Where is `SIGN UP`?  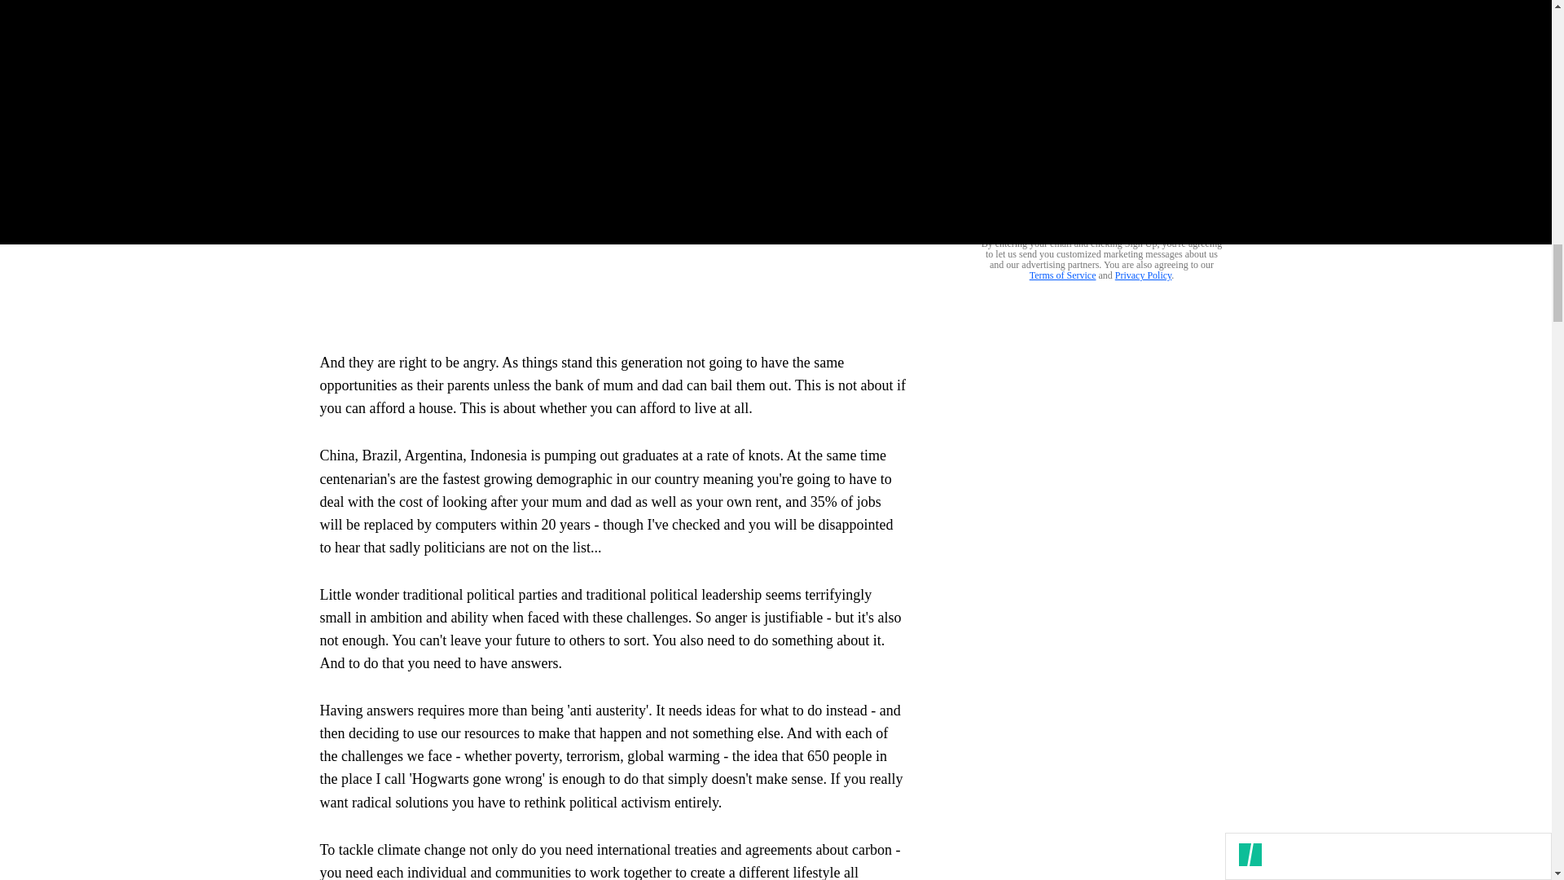
SIGN UP is located at coordinates (1180, 210).